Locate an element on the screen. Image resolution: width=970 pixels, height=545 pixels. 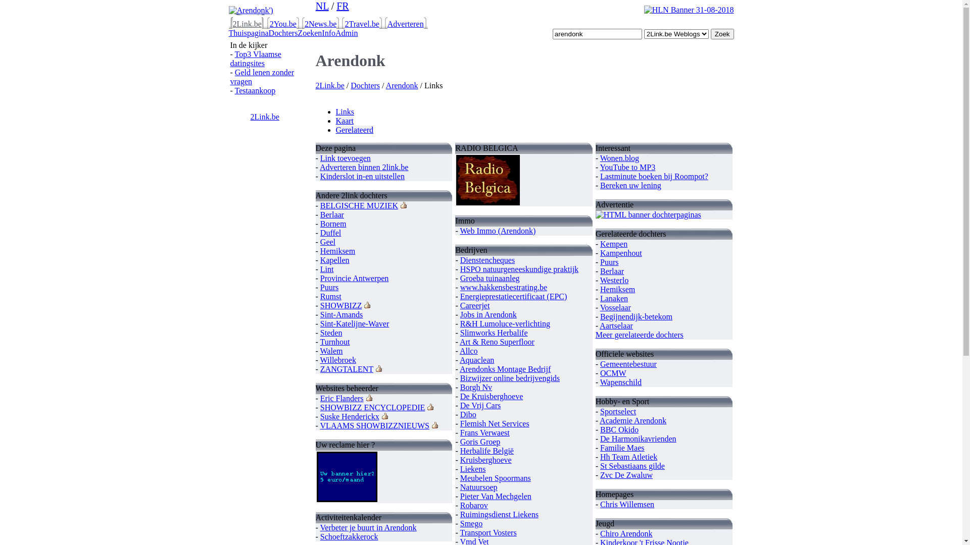
Kempen is located at coordinates (614, 244).